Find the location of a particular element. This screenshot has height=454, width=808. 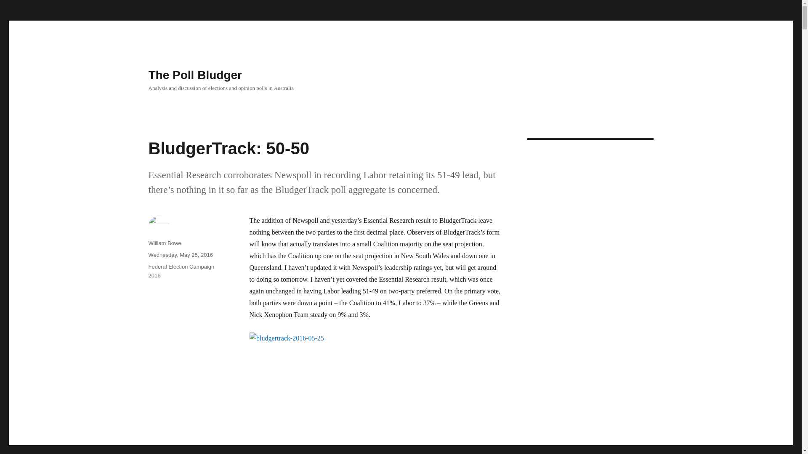

Federal Election Campaign 2016 is located at coordinates (181, 271).